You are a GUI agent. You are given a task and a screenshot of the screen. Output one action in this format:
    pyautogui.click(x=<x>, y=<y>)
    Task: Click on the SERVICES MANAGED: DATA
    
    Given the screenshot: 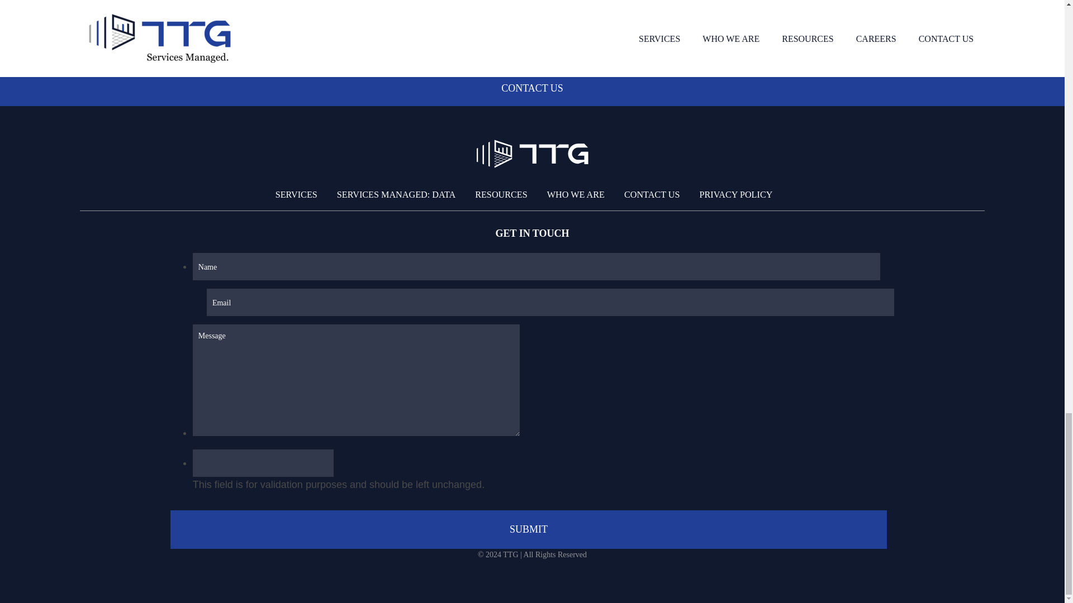 What is the action you would take?
    pyautogui.click(x=396, y=194)
    